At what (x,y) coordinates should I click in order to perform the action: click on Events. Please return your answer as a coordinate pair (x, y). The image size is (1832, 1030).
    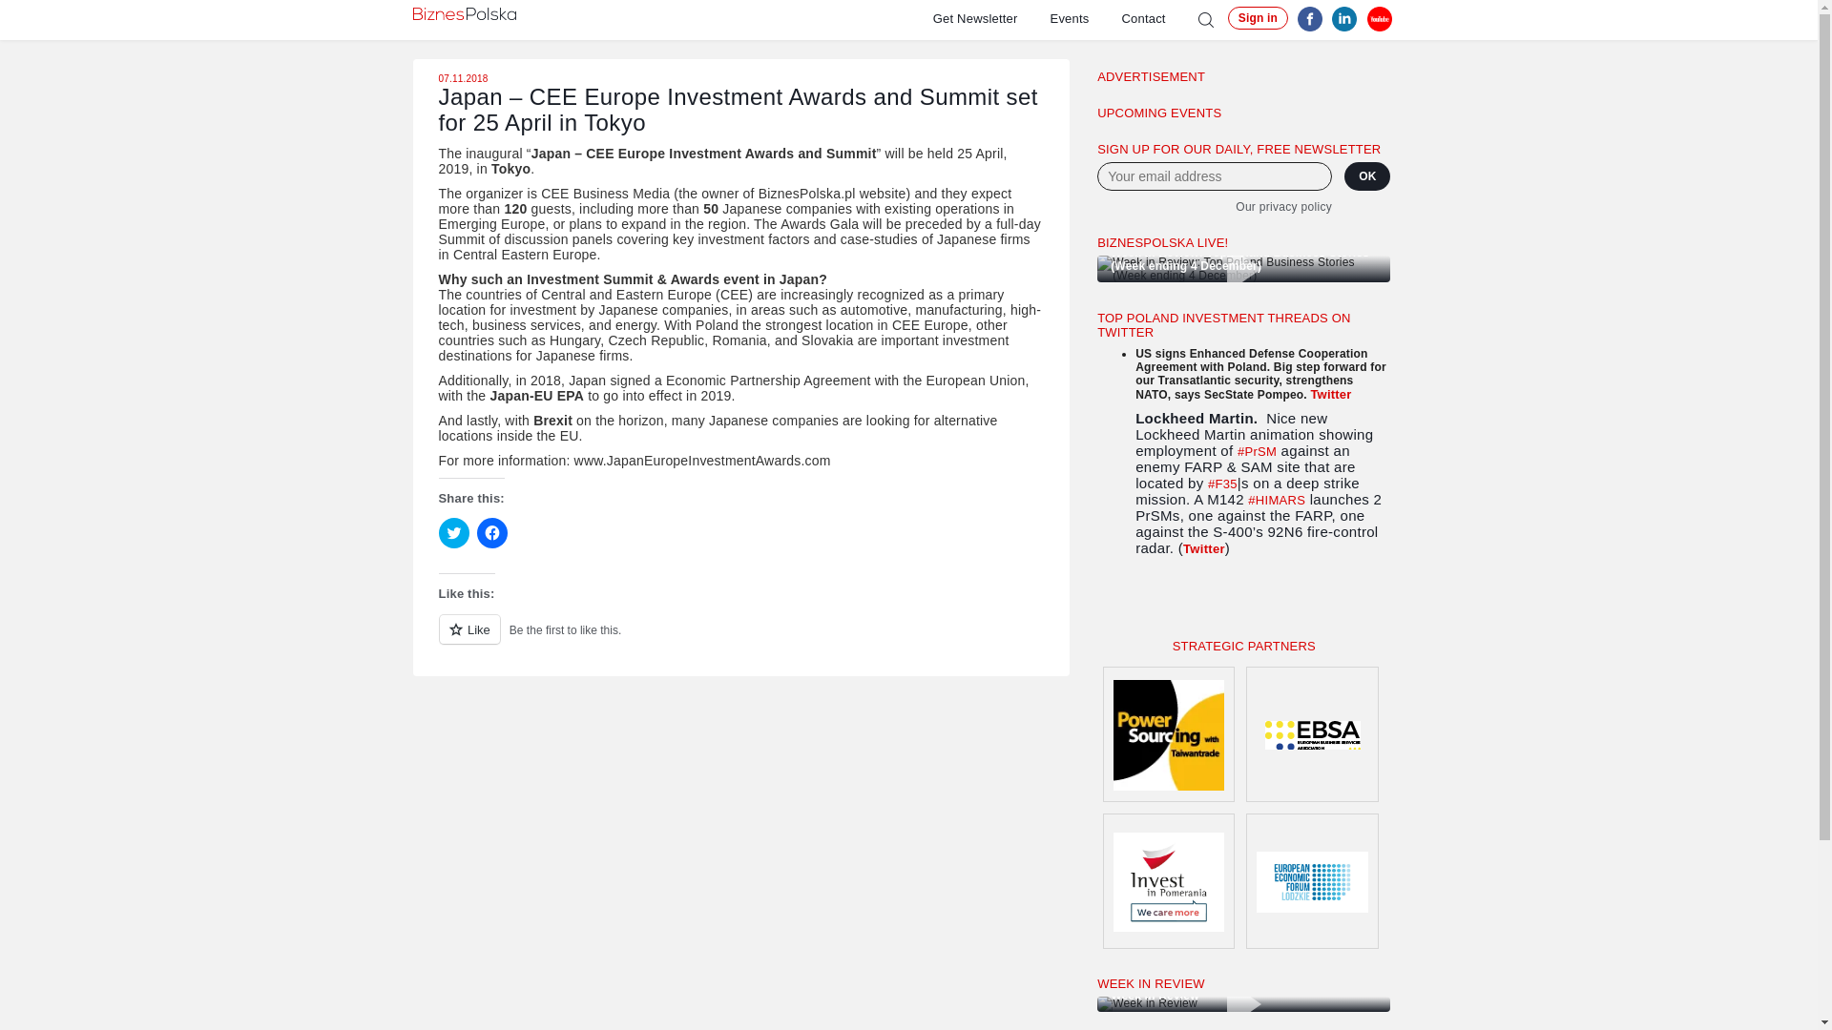
    Looking at the image, I should click on (1086, 18).